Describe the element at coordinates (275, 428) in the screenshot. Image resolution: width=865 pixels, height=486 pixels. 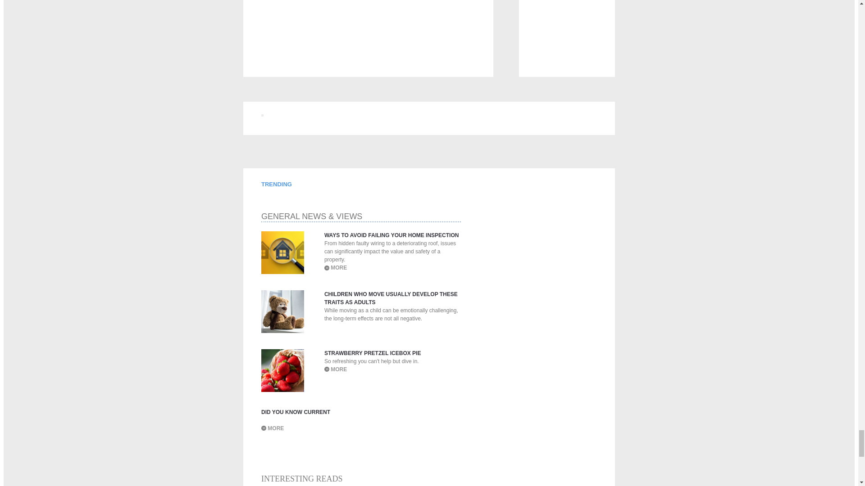
I see `MORE` at that location.